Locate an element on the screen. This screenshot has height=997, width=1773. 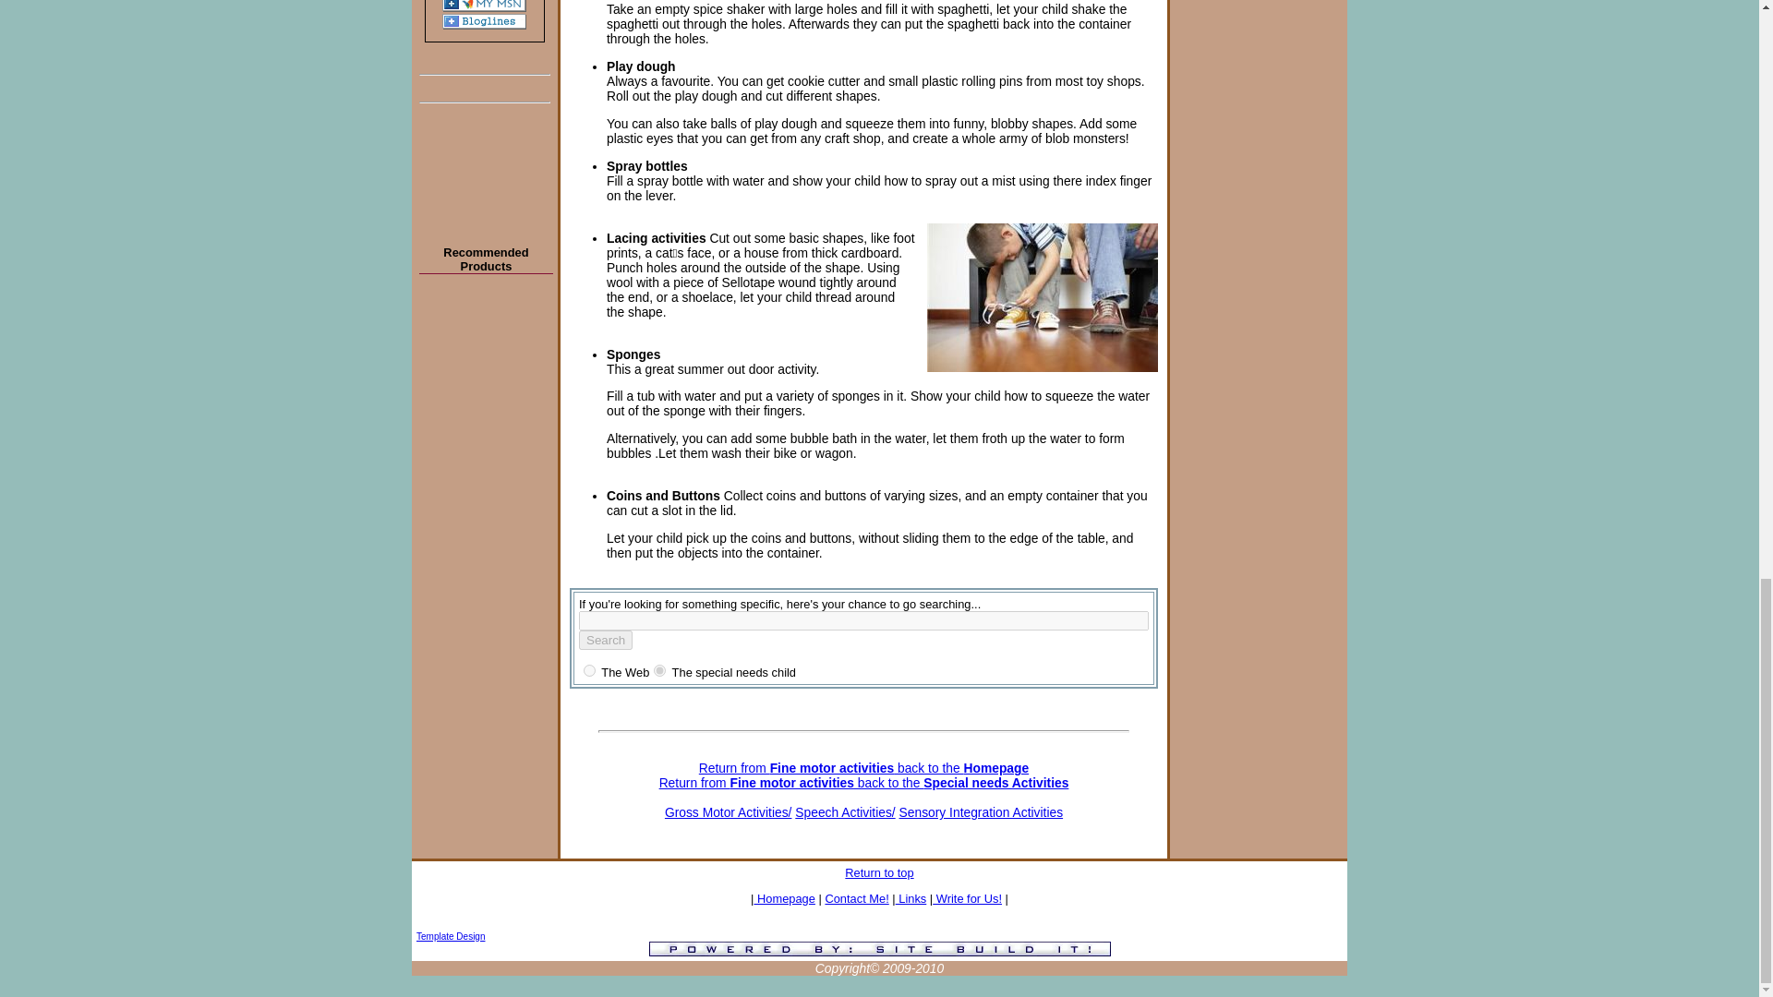
Return from Fine motor activities back to the Homepage is located at coordinates (862, 775).